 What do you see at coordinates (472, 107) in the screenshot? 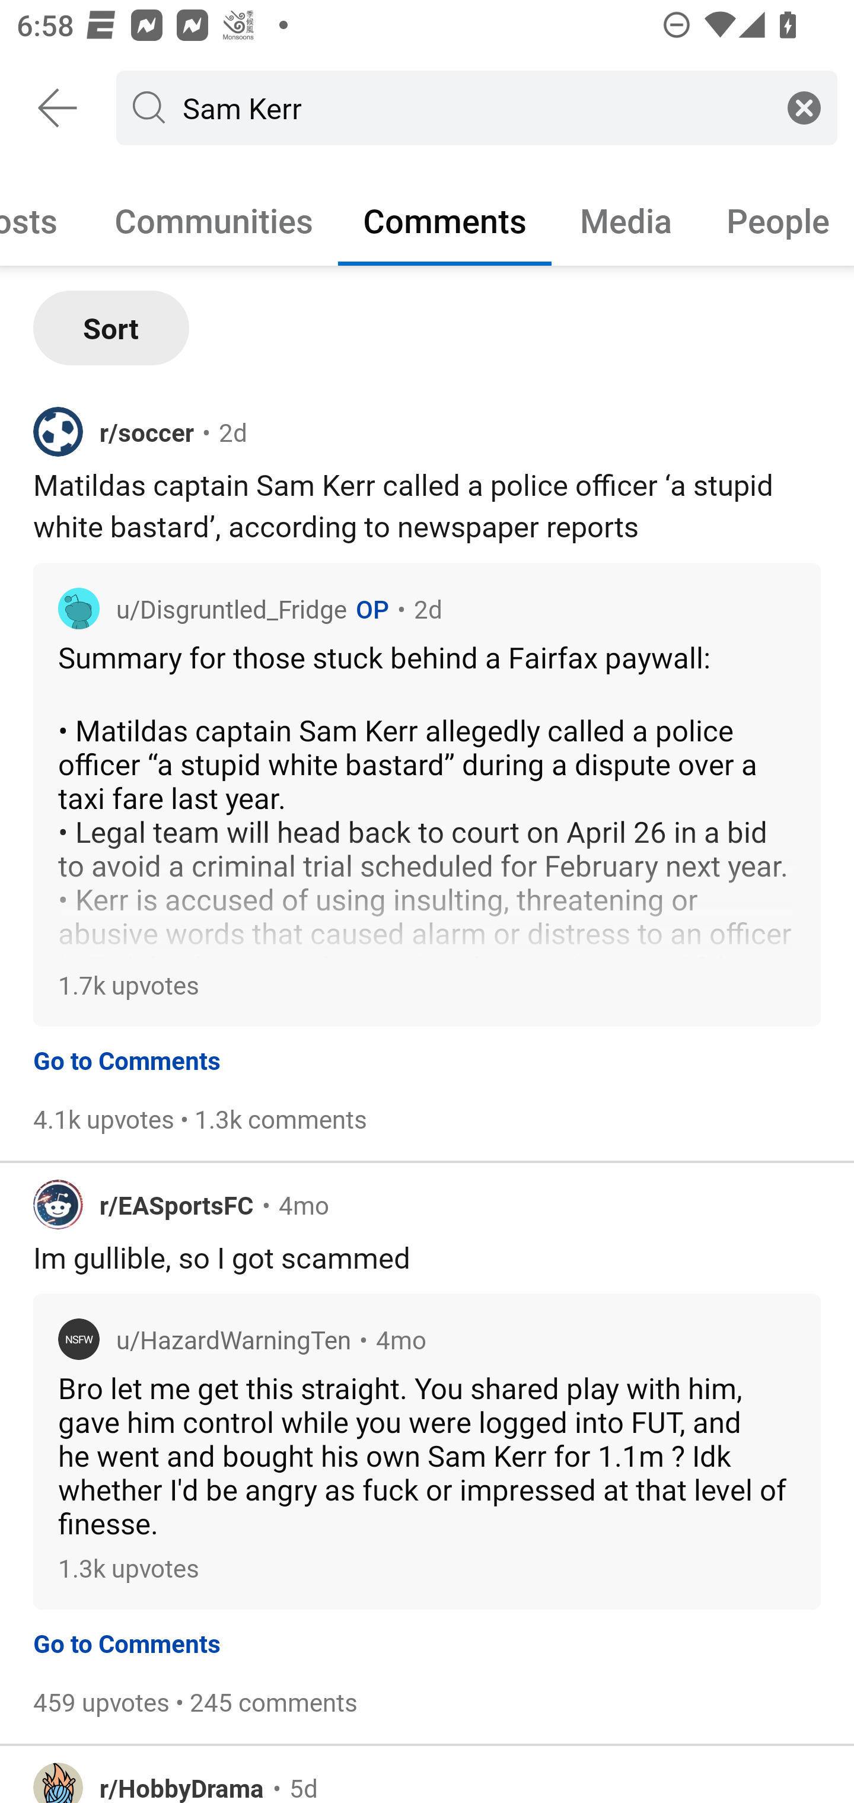
I see `Sam Kerr` at bounding box center [472, 107].